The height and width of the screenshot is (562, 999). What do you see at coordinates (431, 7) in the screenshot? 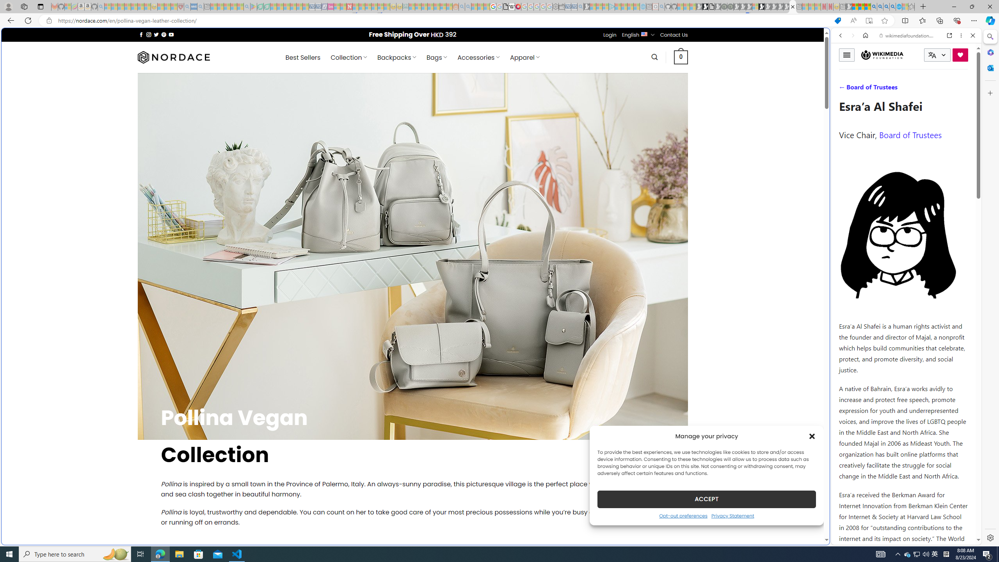
I see `Expert Portfolios - Sleeping` at bounding box center [431, 7].